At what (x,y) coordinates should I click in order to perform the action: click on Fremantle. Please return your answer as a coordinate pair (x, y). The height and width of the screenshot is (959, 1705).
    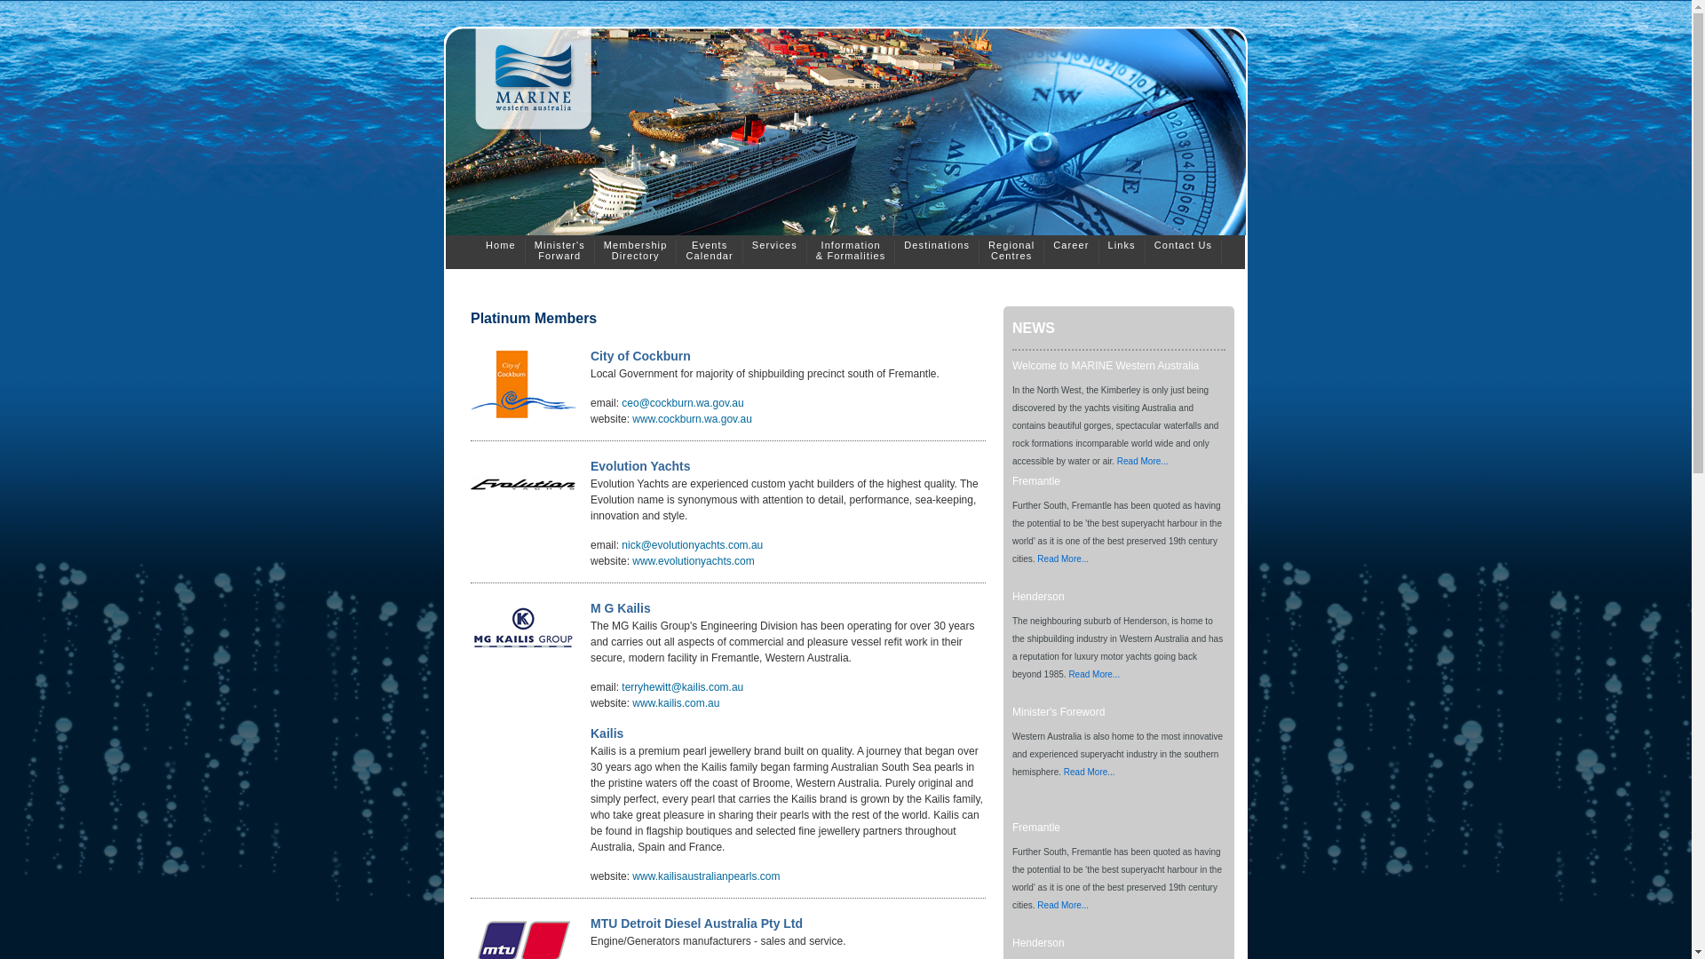
    Looking at the image, I should click on (1036, 481).